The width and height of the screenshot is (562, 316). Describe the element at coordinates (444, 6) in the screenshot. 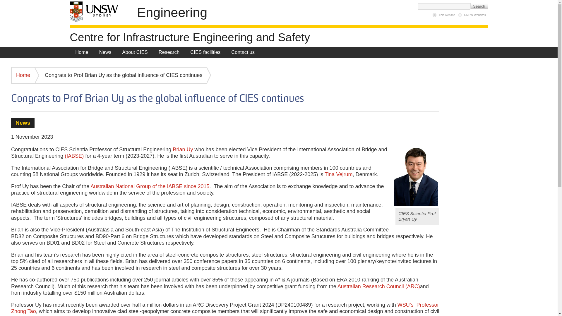

I see `Enter the terms you wish to search for.` at that location.